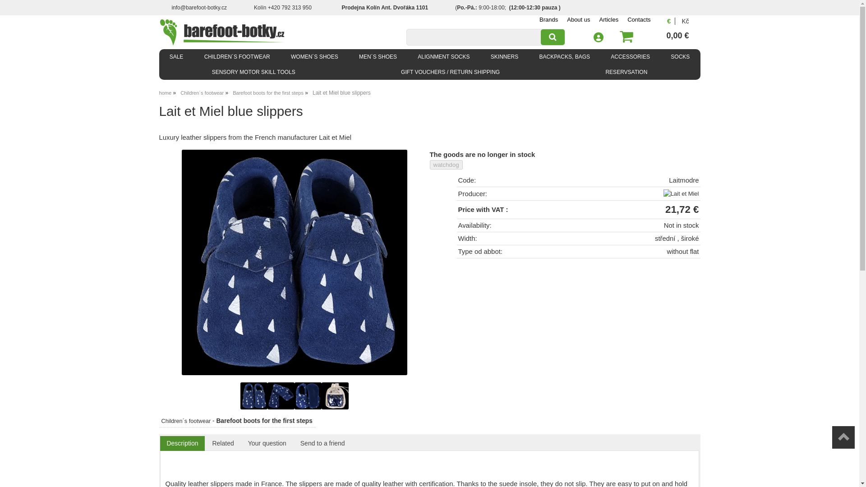  I want to click on ALIGNMENT SOCKS, so click(443, 57).